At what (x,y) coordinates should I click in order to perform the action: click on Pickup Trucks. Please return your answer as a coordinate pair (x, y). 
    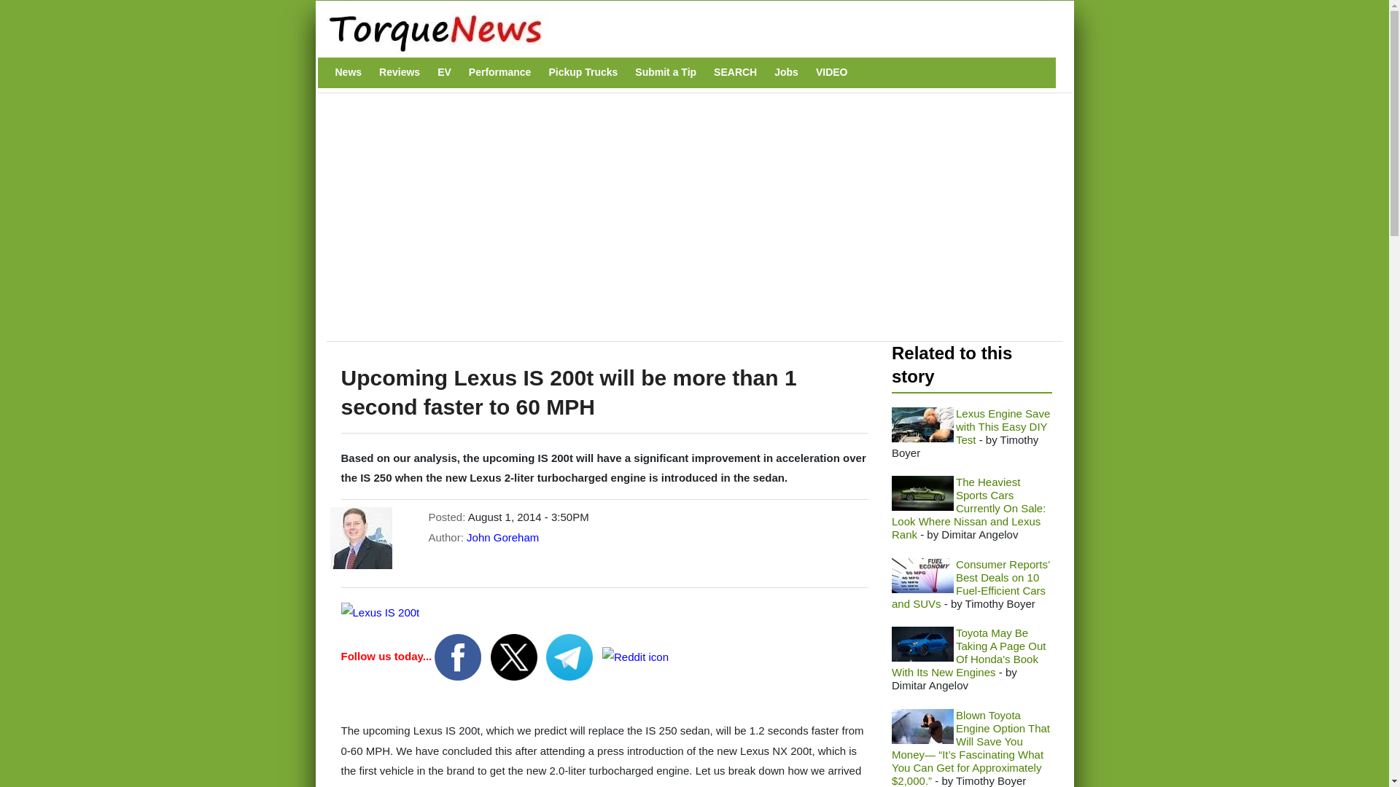
    Looking at the image, I should click on (583, 72).